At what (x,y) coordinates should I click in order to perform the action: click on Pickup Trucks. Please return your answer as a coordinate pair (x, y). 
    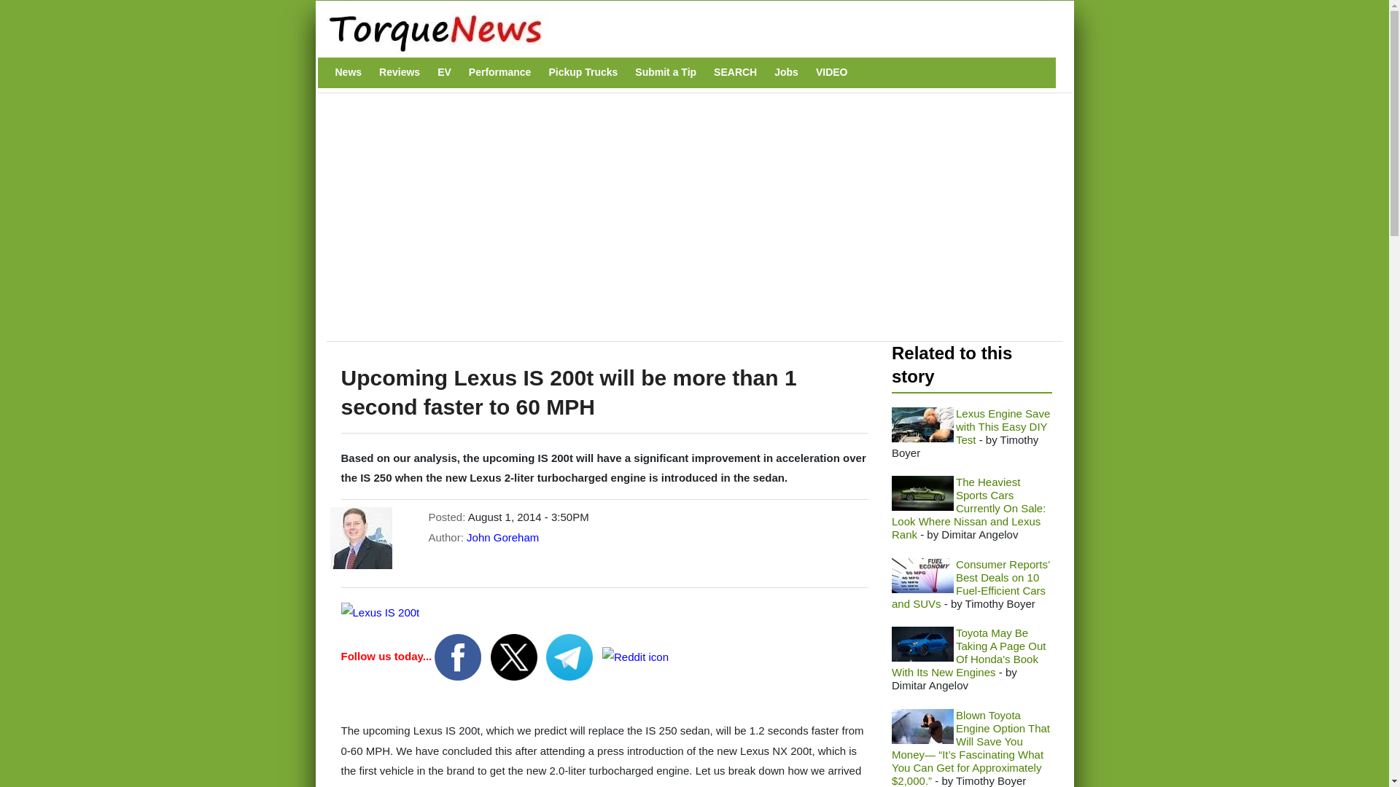
    Looking at the image, I should click on (583, 72).